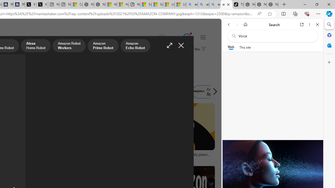  Describe the element at coordinates (181, 38) in the screenshot. I see `Microsoft Rewards 135` at that location.